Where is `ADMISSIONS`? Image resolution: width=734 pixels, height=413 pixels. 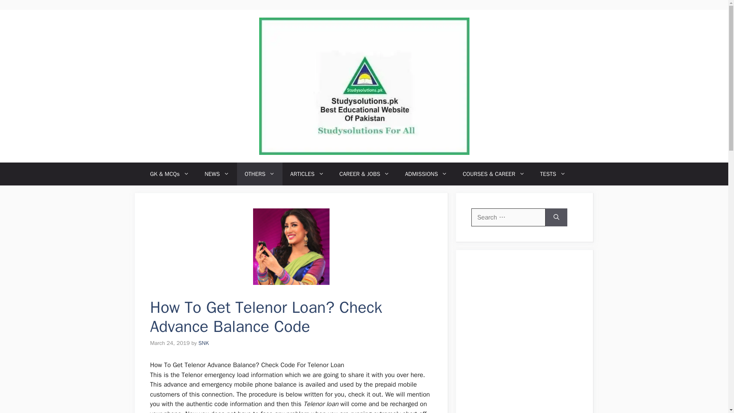 ADMISSIONS is located at coordinates (426, 174).